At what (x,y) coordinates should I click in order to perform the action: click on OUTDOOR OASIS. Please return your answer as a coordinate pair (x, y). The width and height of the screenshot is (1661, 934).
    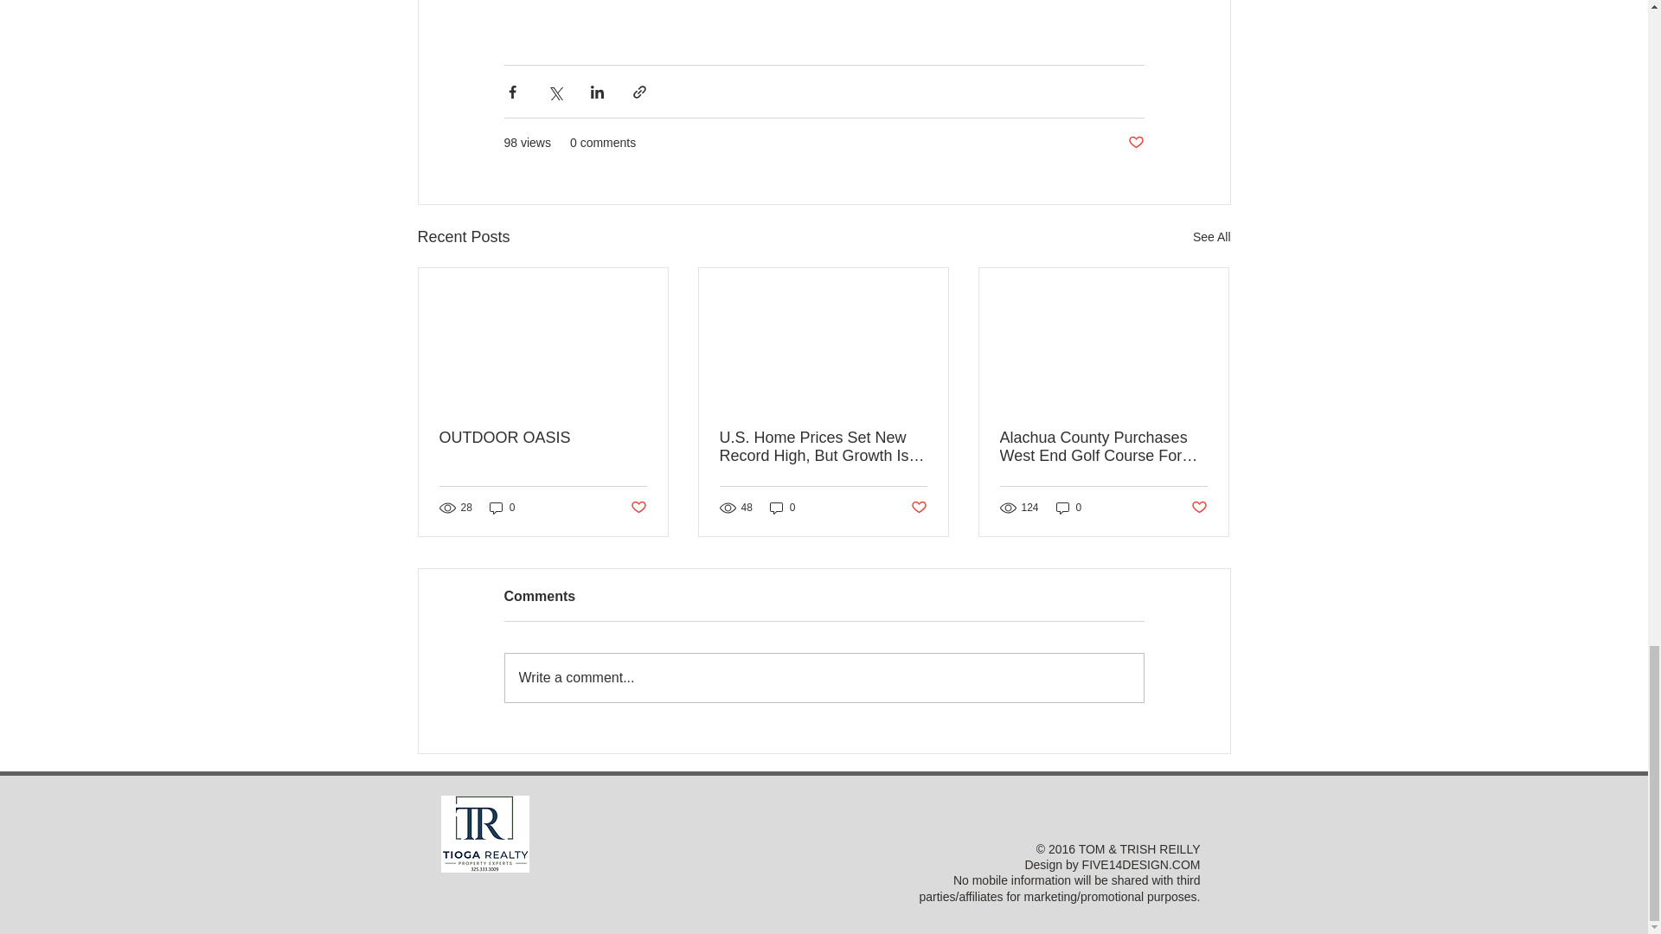
    Looking at the image, I should click on (543, 438).